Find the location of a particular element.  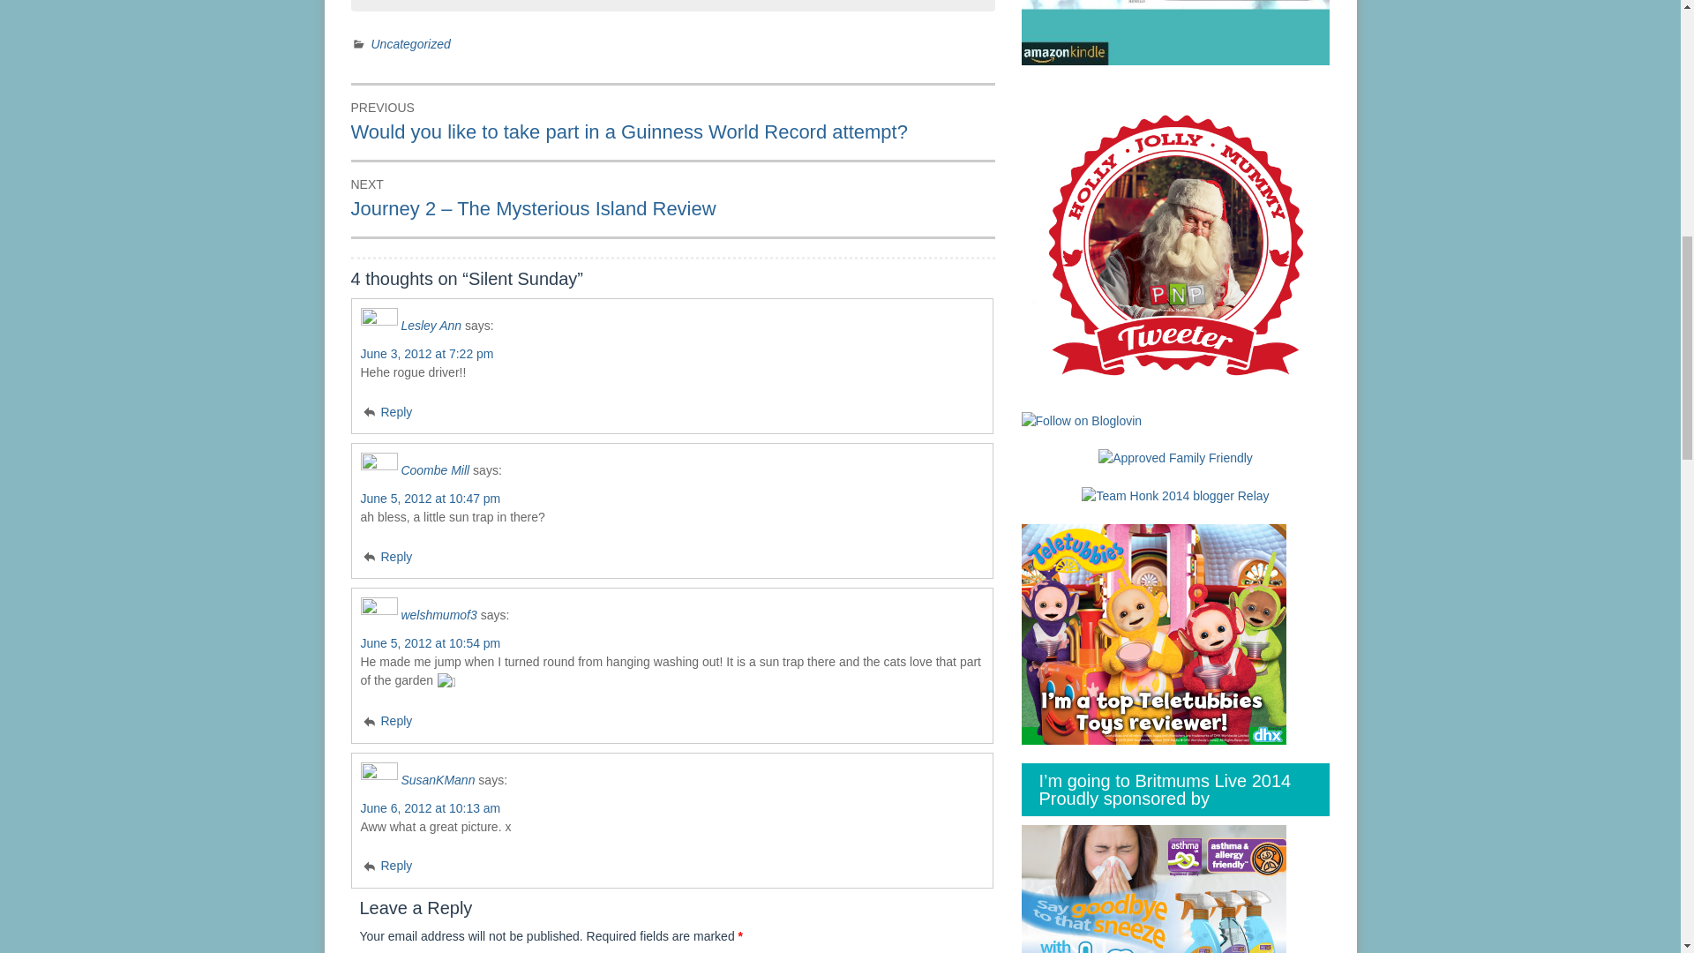

Approved Family Friendly Trustmark is located at coordinates (1175, 458).